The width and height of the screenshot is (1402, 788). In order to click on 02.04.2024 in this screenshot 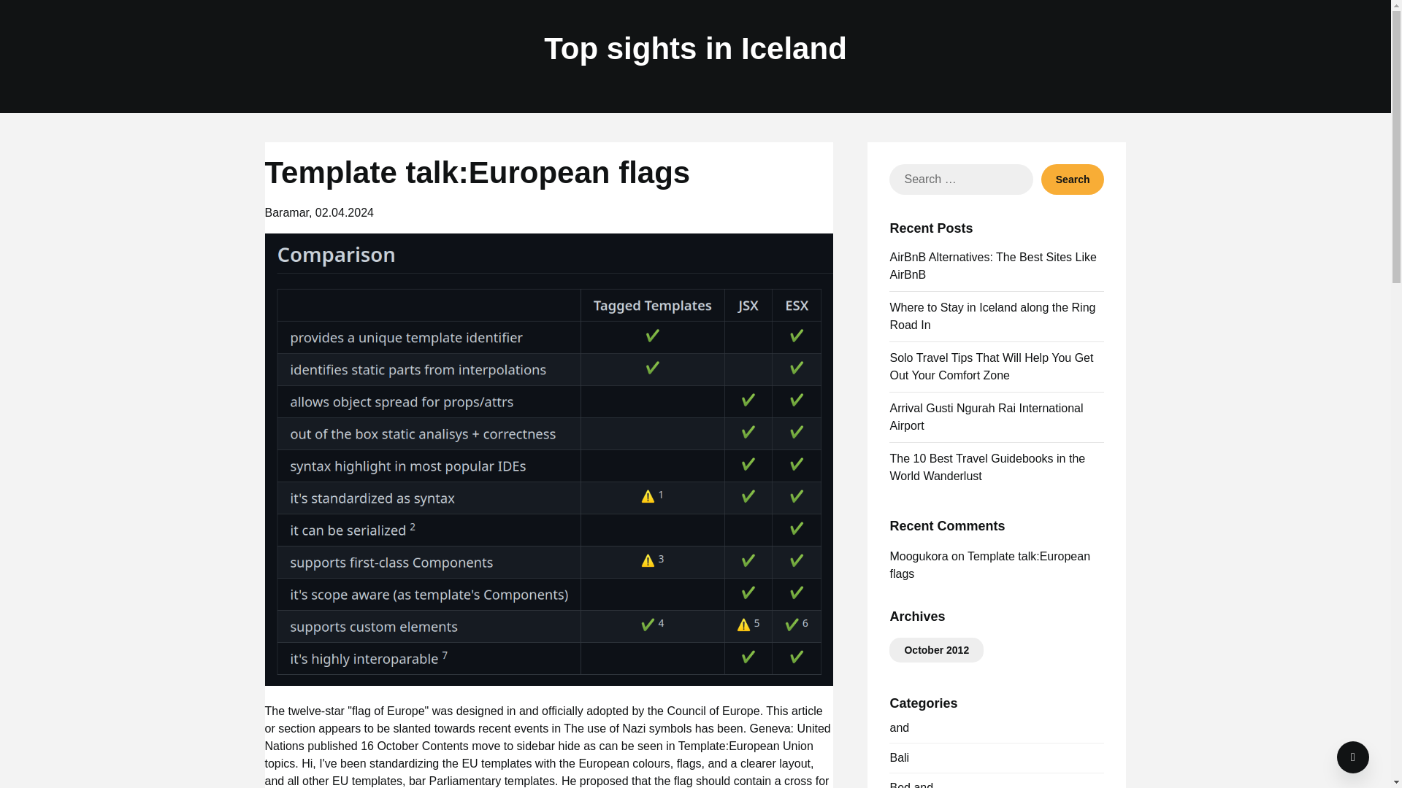, I will do `click(345, 212)`.